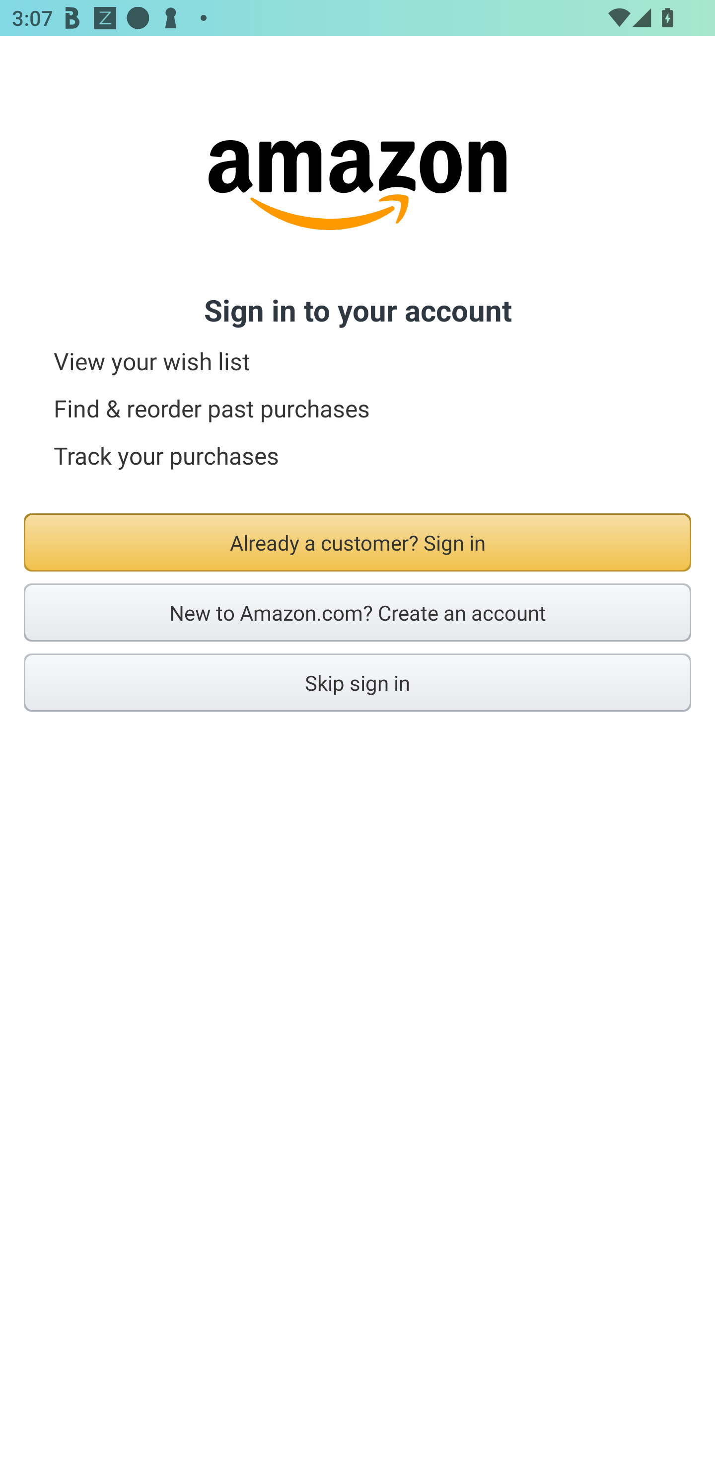 The height and width of the screenshot is (1471, 715). I want to click on New to Amazon.com? Create an account, so click(357, 612).